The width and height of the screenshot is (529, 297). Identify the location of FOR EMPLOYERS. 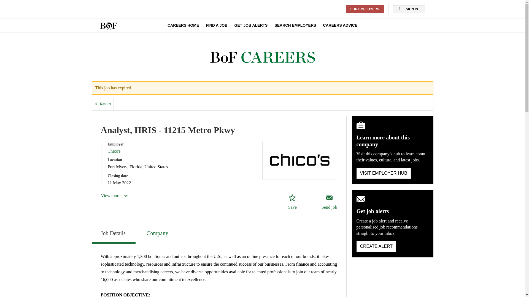
(365, 9).